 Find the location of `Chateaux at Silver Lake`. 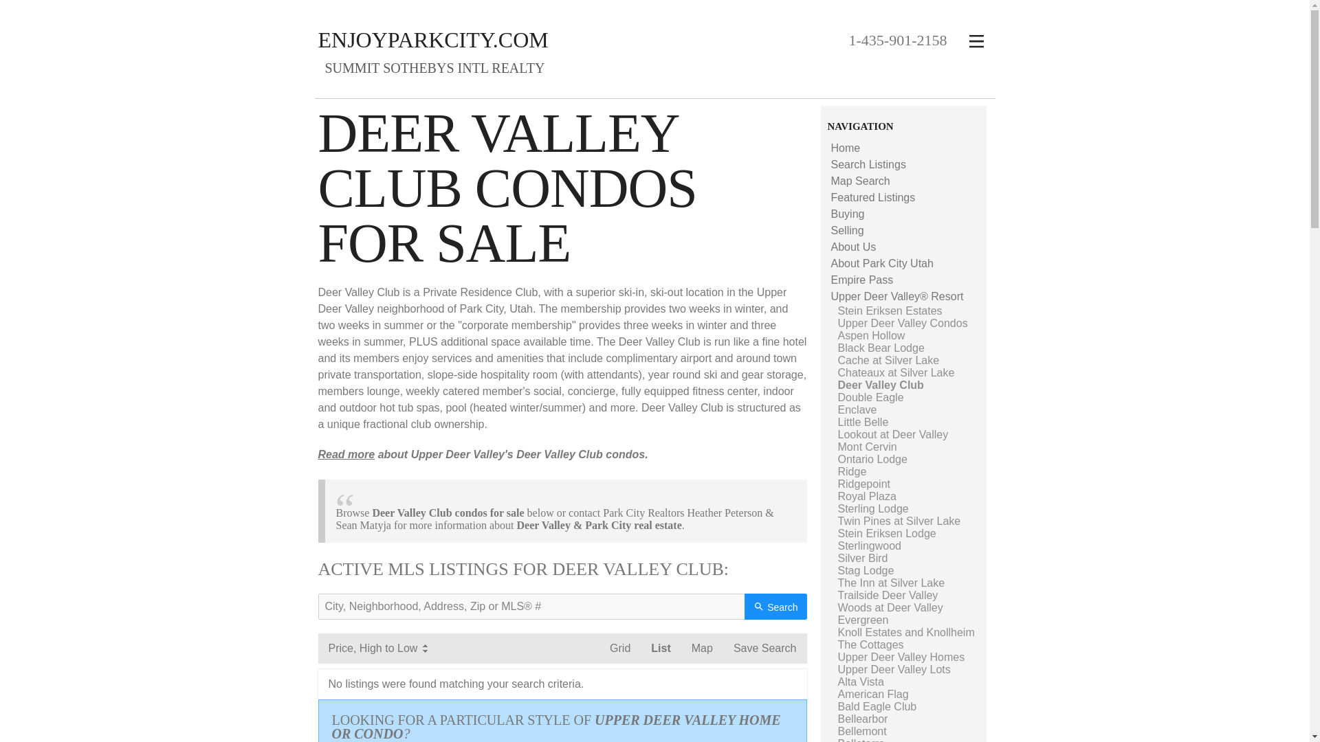

Chateaux at Silver Lake is located at coordinates (895, 372).